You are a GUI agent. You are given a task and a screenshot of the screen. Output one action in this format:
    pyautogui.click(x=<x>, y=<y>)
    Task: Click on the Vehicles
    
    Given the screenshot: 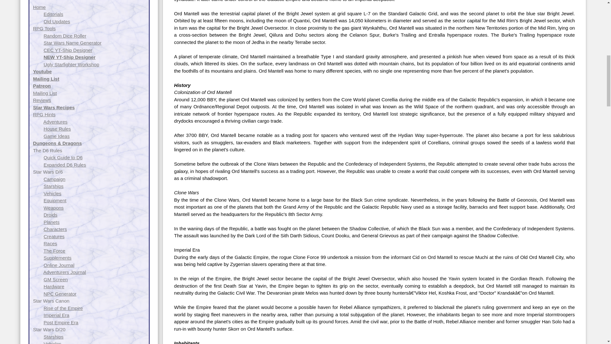 What is the action you would take?
    pyautogui.click(x=52, y=193)
    